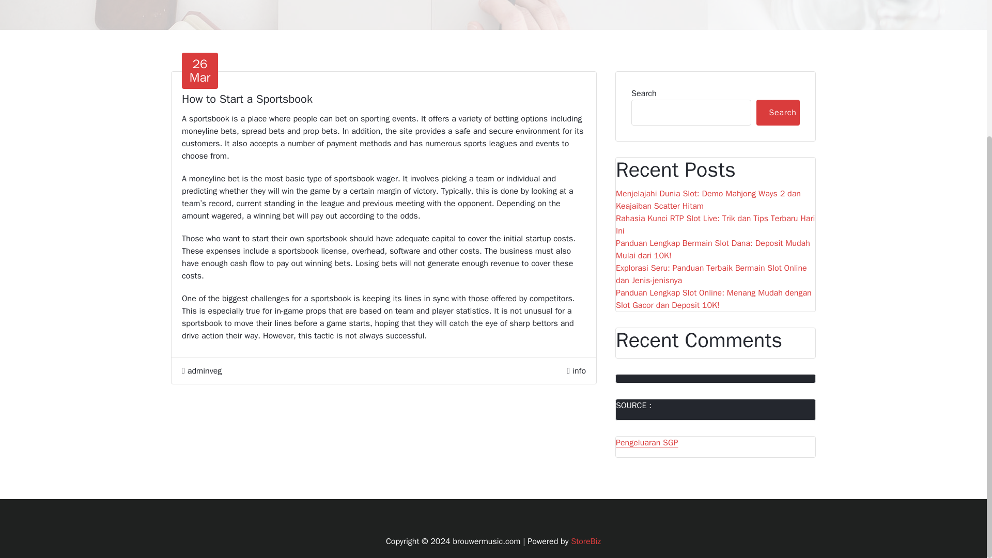 This screenshot has width=992, height=558. I want to click on StoreBiz, so click(579, 371).